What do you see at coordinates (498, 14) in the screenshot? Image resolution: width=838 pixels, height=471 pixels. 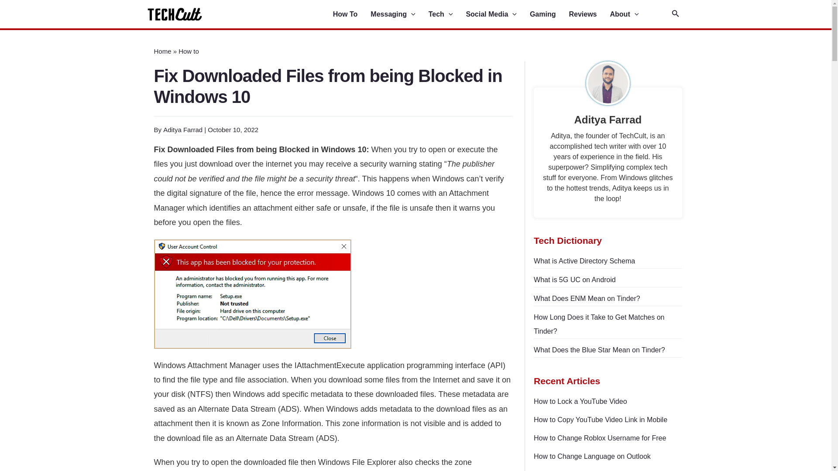 I see `Social Media` at bounding box center [498, 14].